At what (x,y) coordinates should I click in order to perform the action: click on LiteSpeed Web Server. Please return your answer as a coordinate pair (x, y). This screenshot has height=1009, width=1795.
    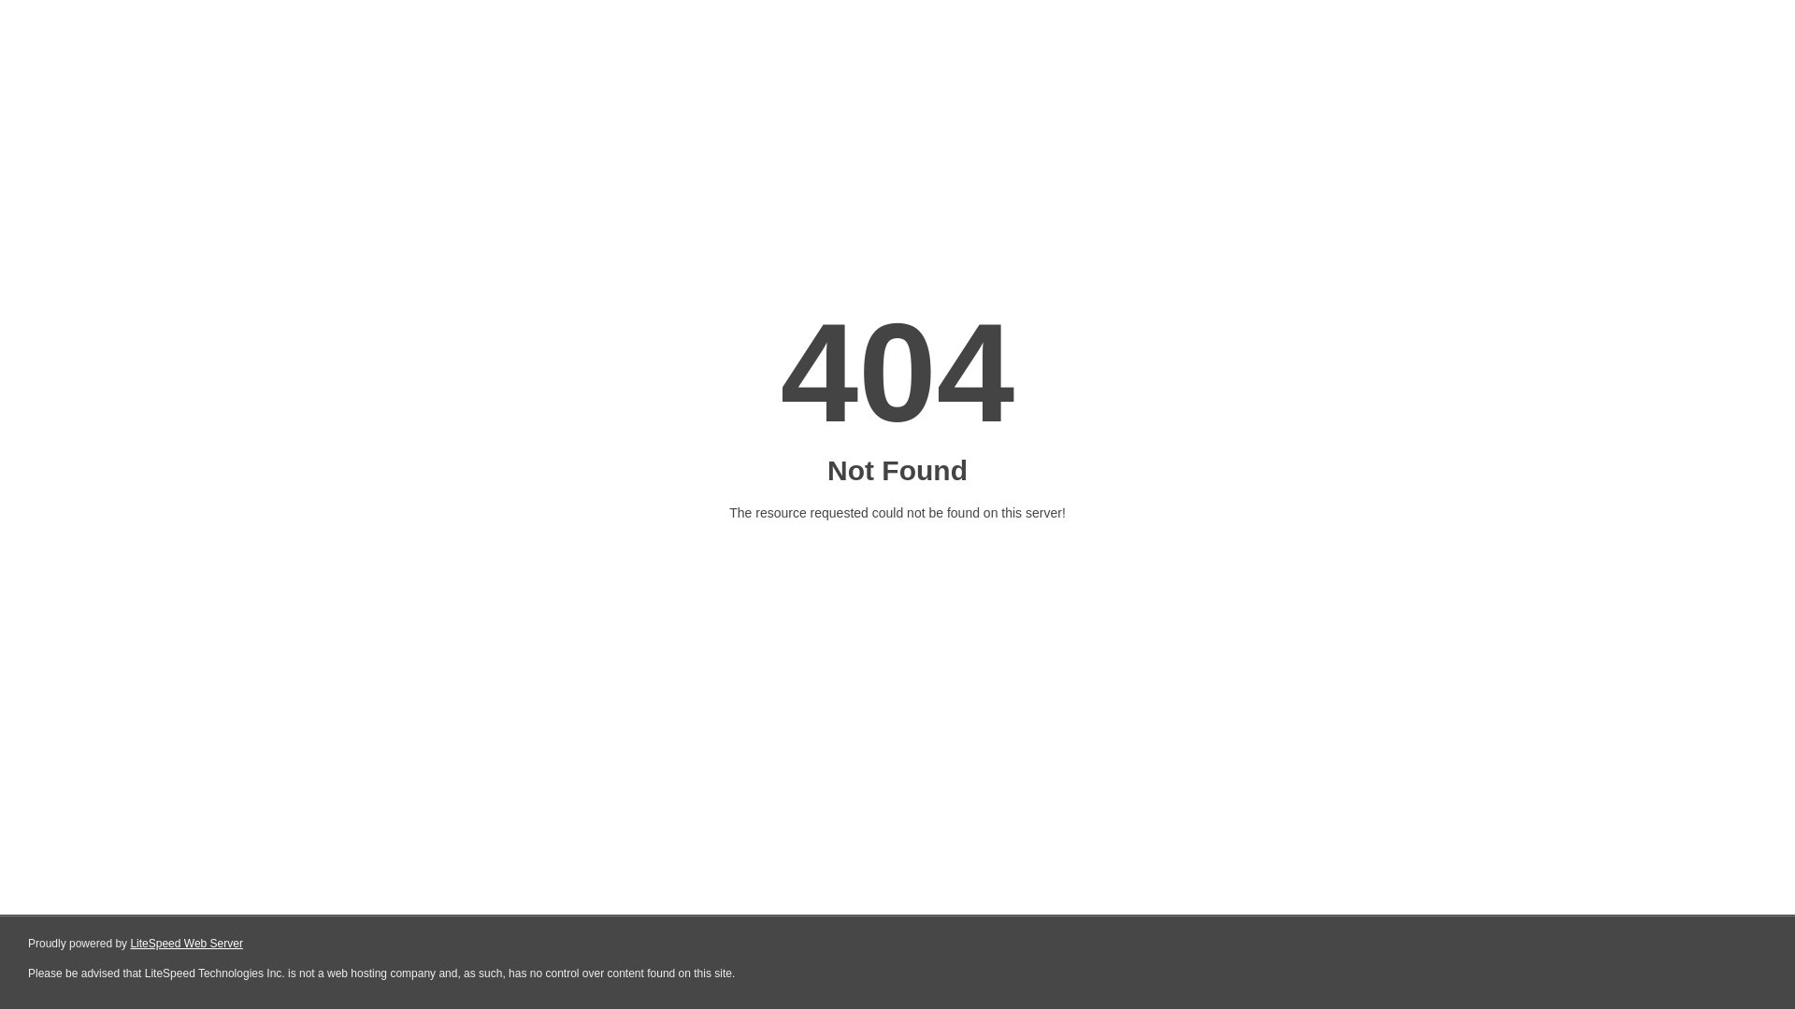
    Looking at the image, I should click on (187, 944).